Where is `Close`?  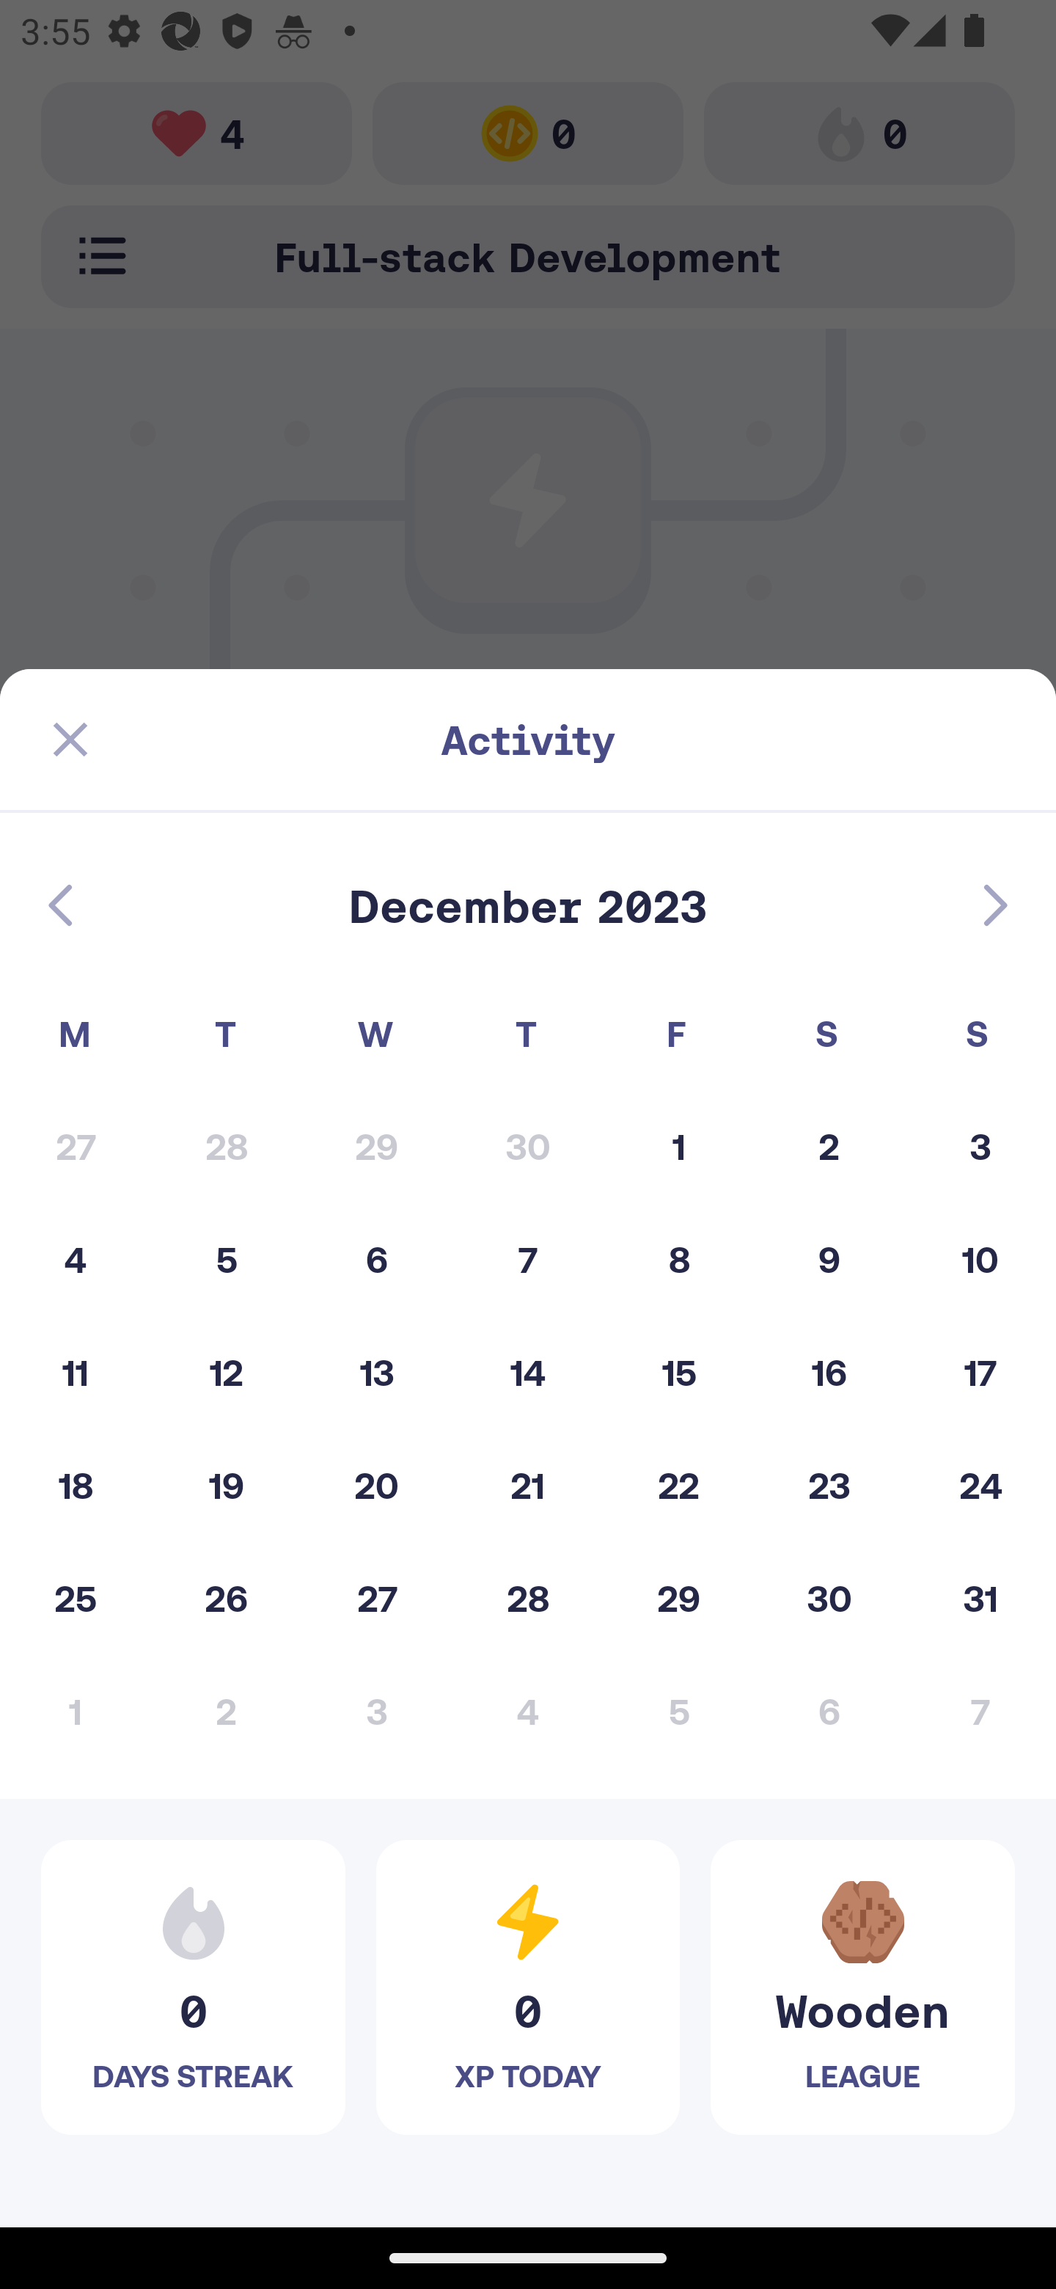 Close is located at coordinates (70, 740).